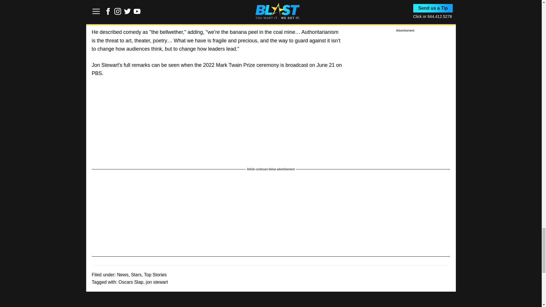 Image resolution: width=546 pixels, height=307 pixels. What do you see at coordinates (122, 275) in the screenshot?
I see `News` at bounding box center [122, 275].